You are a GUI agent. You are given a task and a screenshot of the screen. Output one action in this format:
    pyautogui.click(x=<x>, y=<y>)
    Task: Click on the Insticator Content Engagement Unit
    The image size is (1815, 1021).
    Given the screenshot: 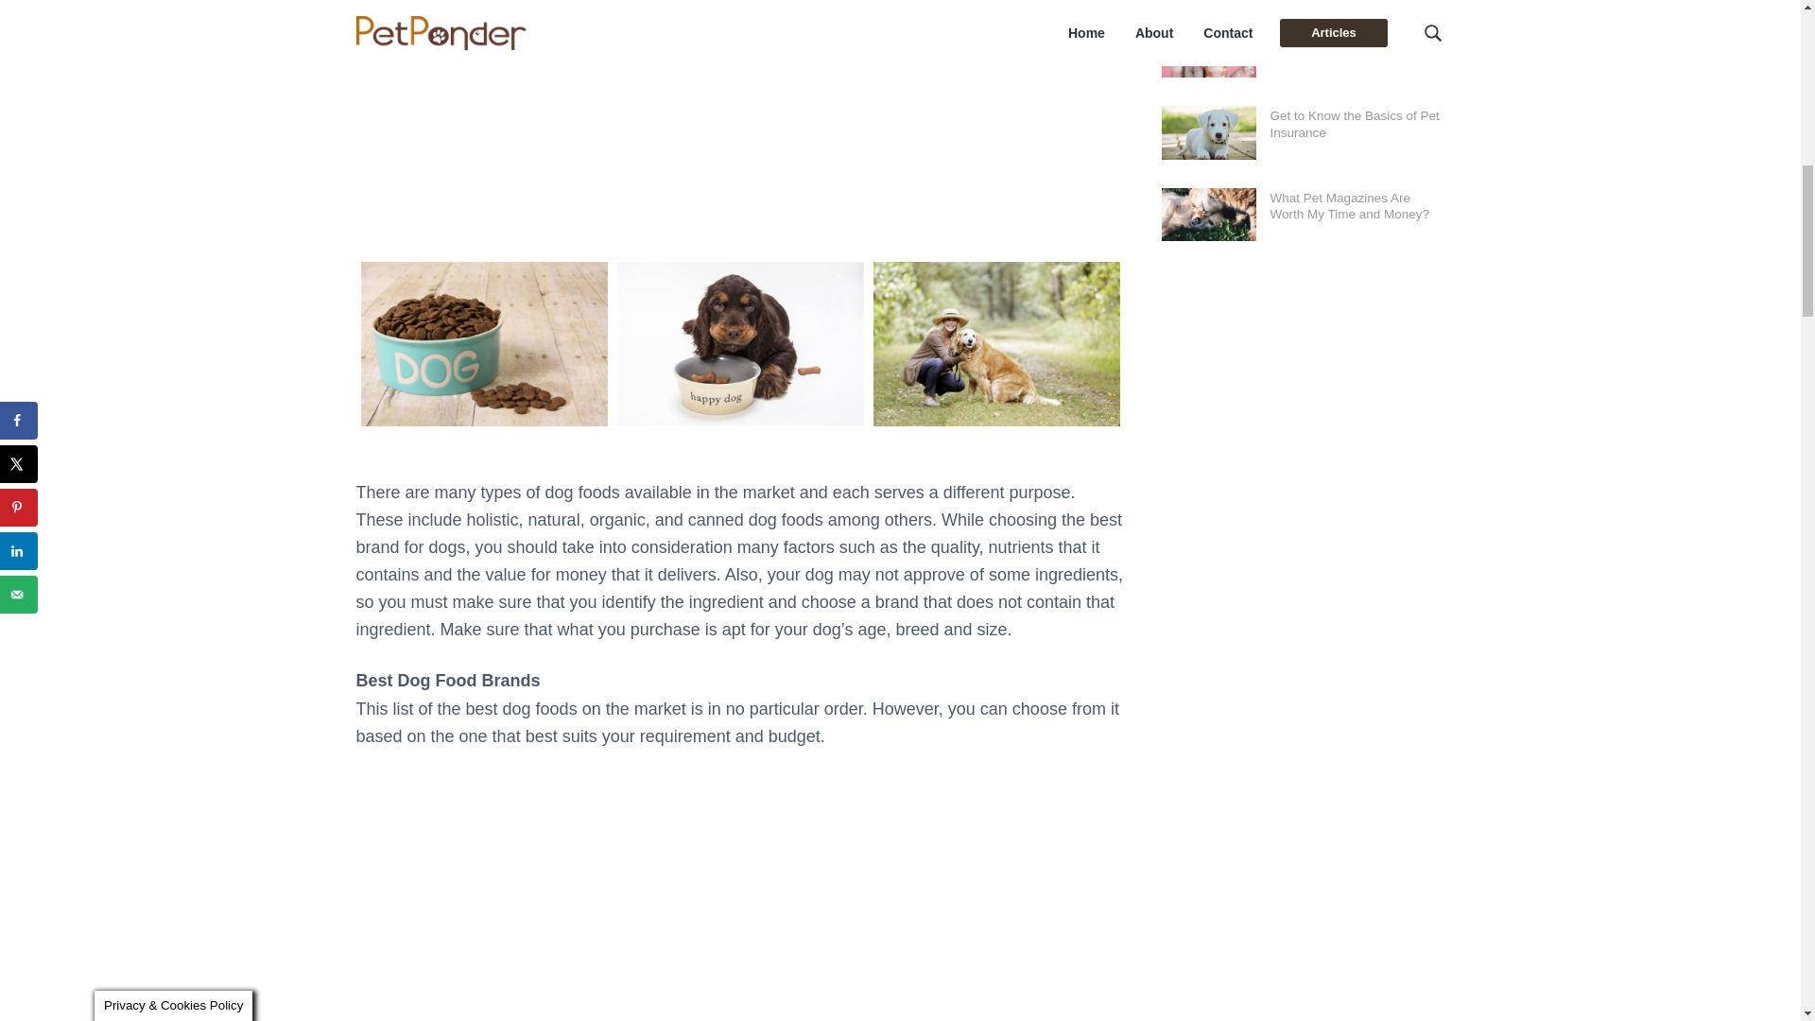 What is the action you would take?
    pyautogui.click(x=740, y=897)
    